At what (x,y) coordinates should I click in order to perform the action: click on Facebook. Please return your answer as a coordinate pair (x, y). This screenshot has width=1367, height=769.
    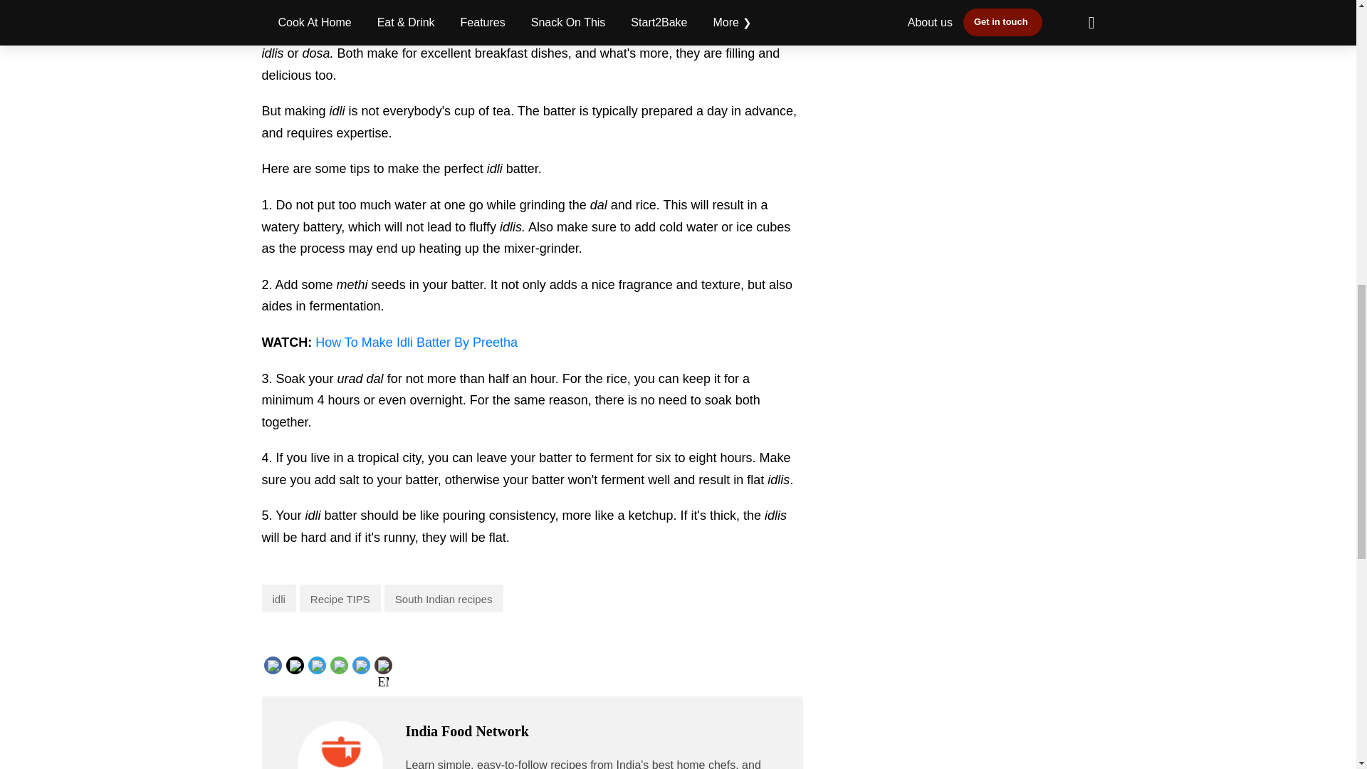
    Looking at the image, I should click on (301, 664).